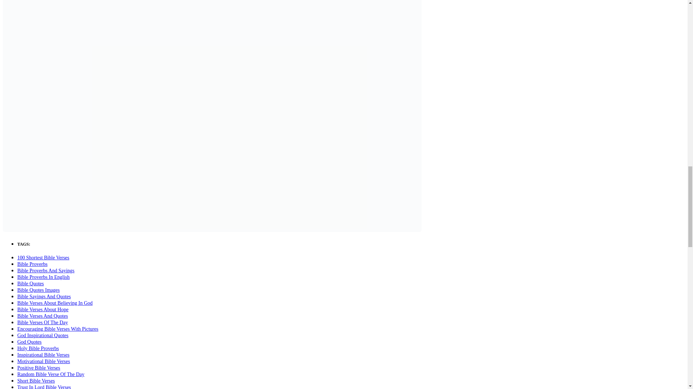  I want to click on Bible Quotes Images, so click(38, 290).